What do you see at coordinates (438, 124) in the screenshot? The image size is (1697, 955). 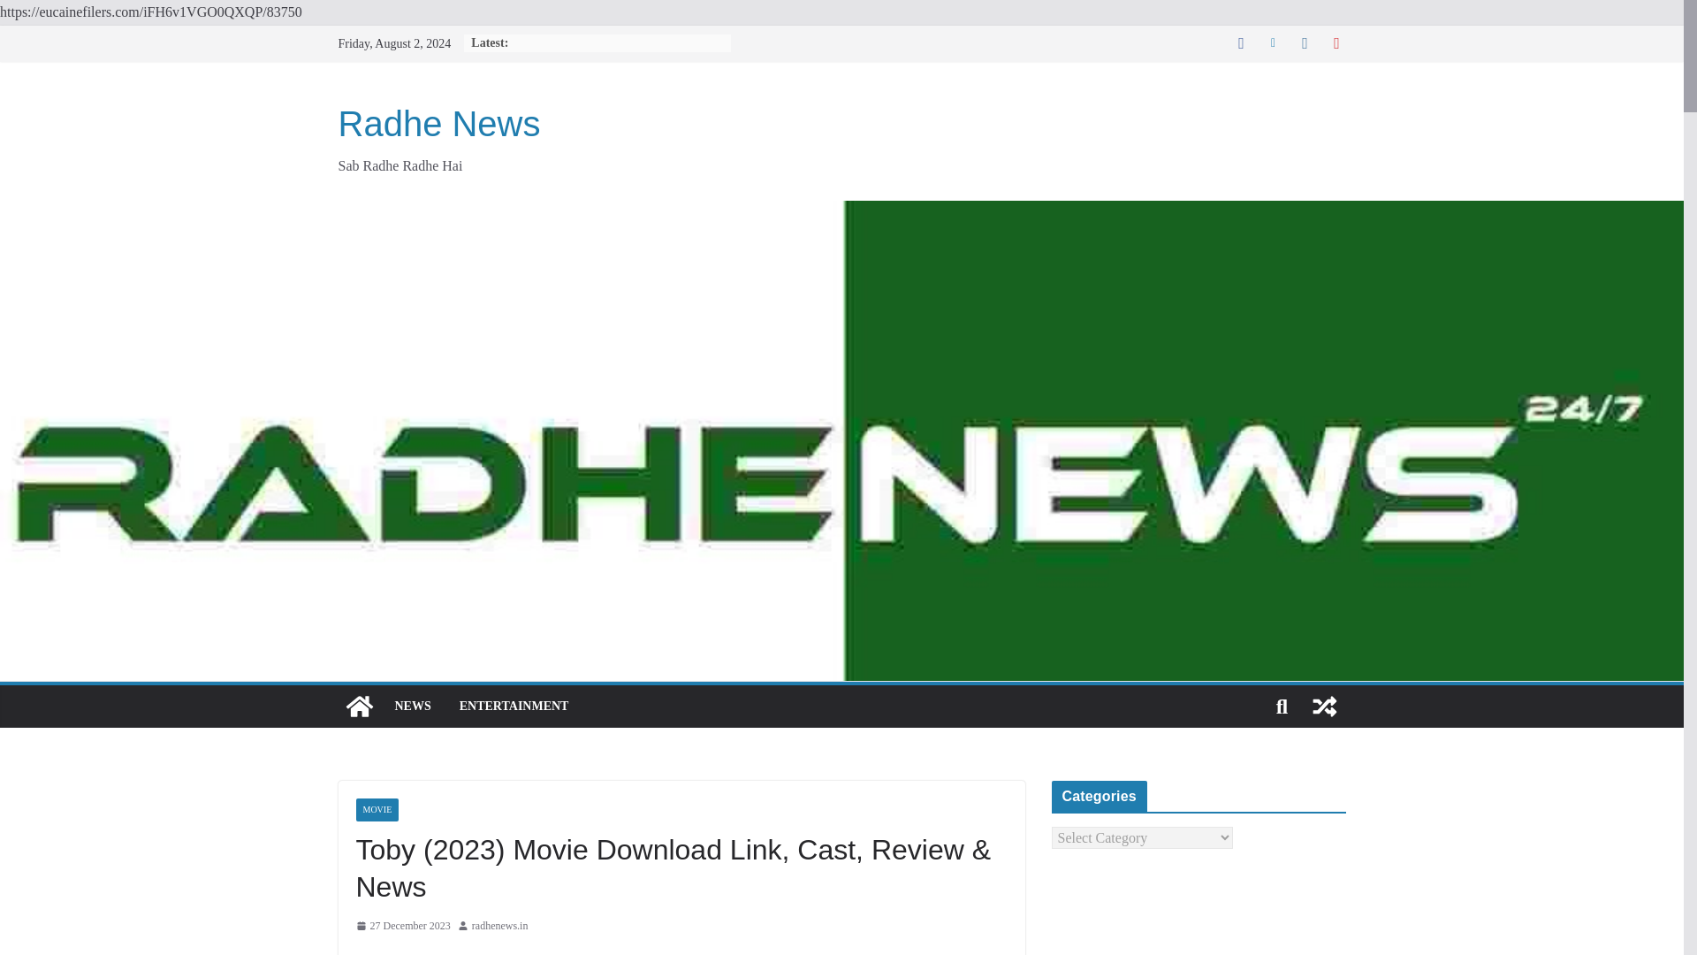 I see `Radhe News` at bounding box center [438, 124].